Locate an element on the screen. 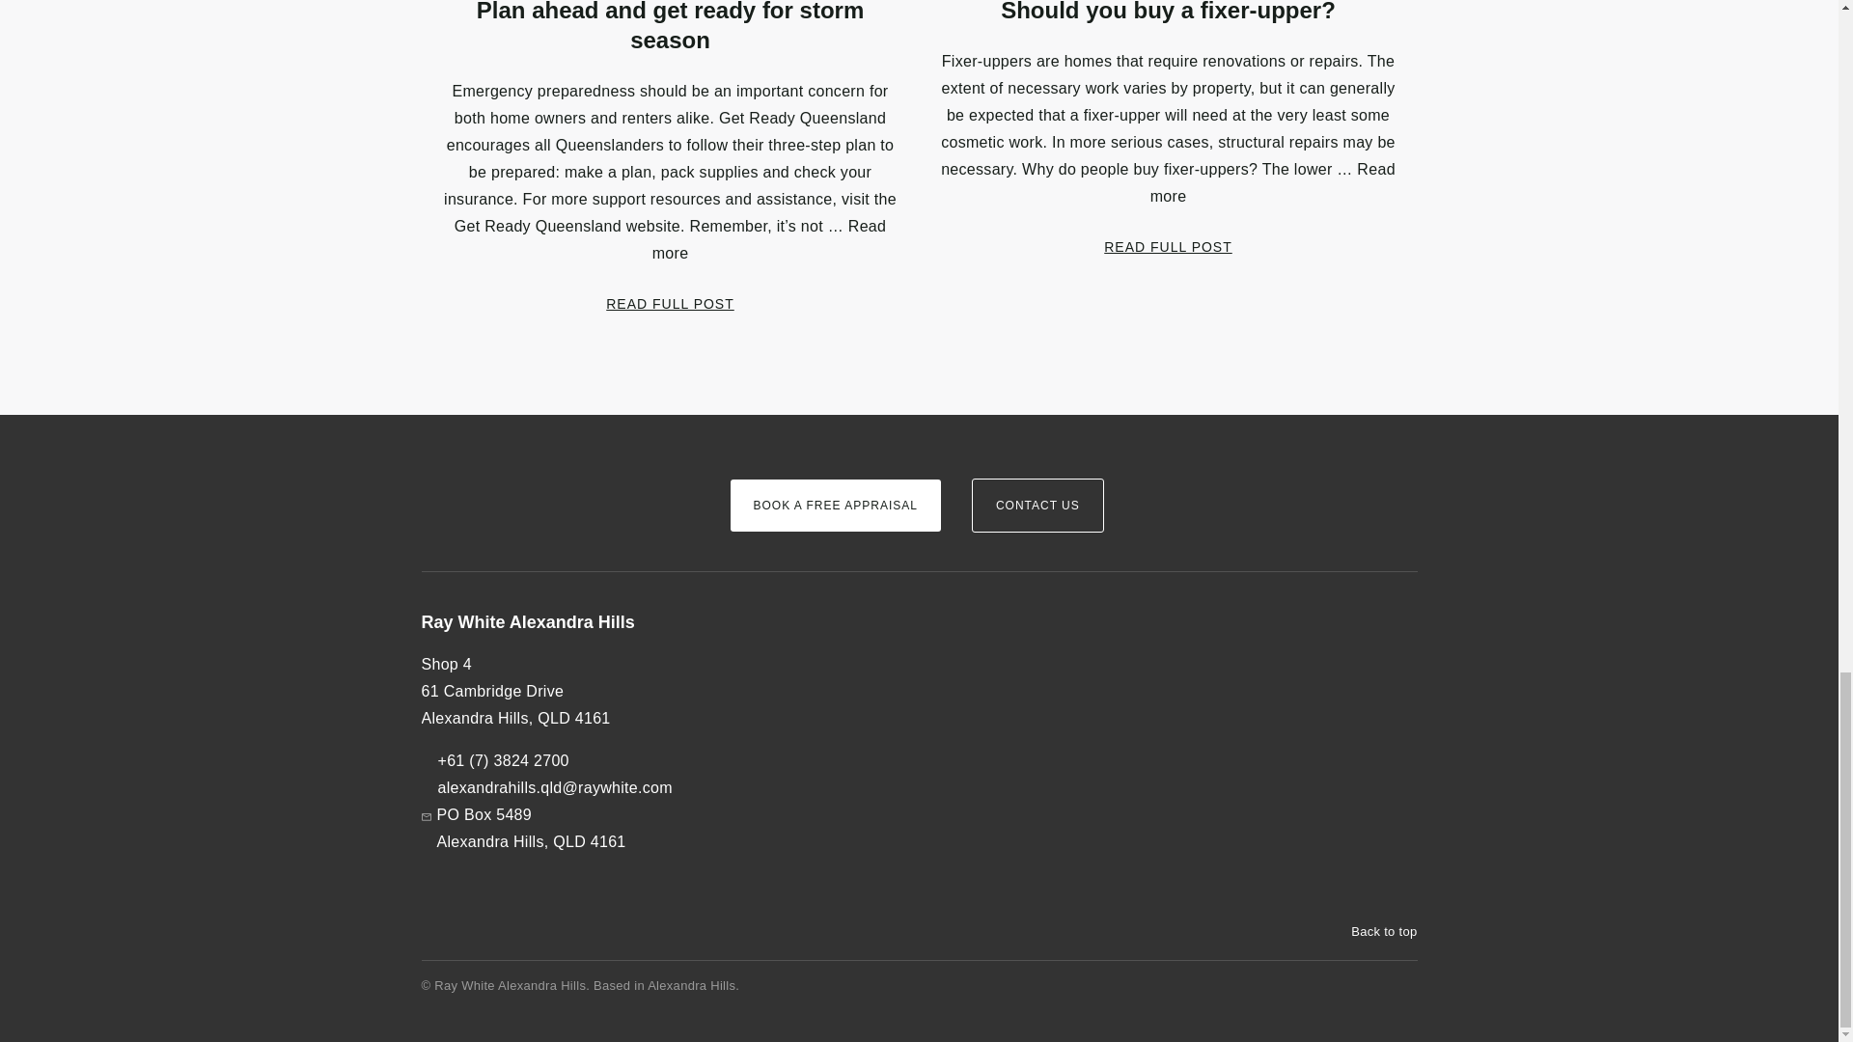  BOOK A FREE APPRAISAL is located at coordinates (834, 505).